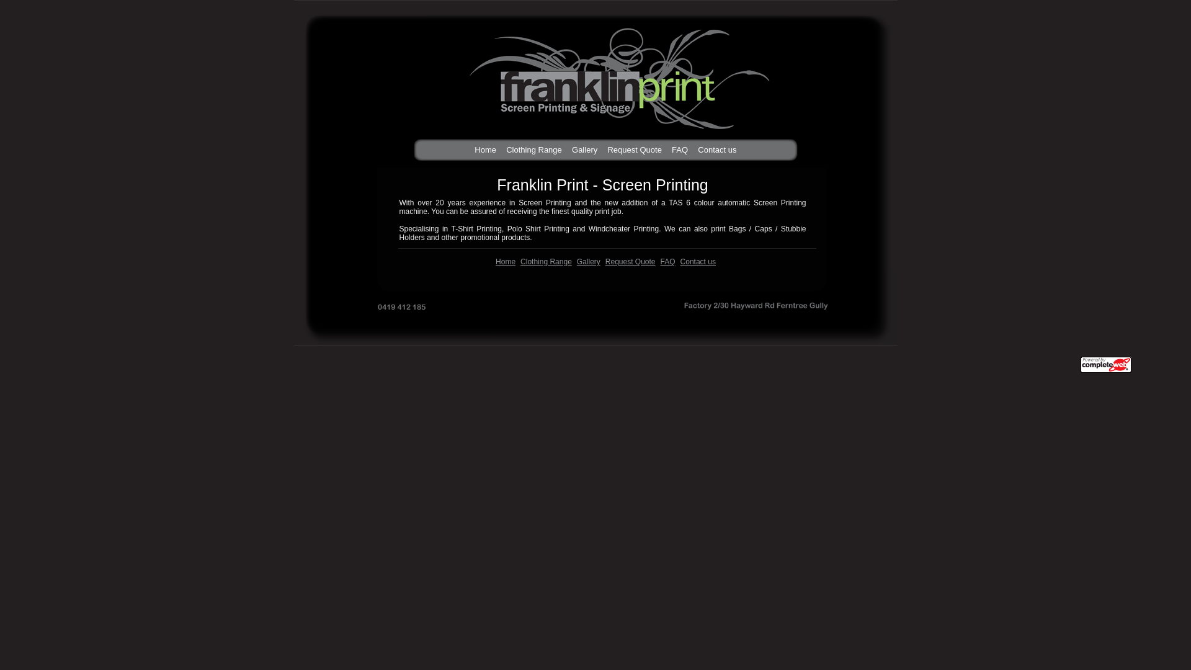 The height and width of the screenshot is (670, 1191). Describe the element at coordinates (488, 150) in the screenshot. I see `Home  ` at that location.